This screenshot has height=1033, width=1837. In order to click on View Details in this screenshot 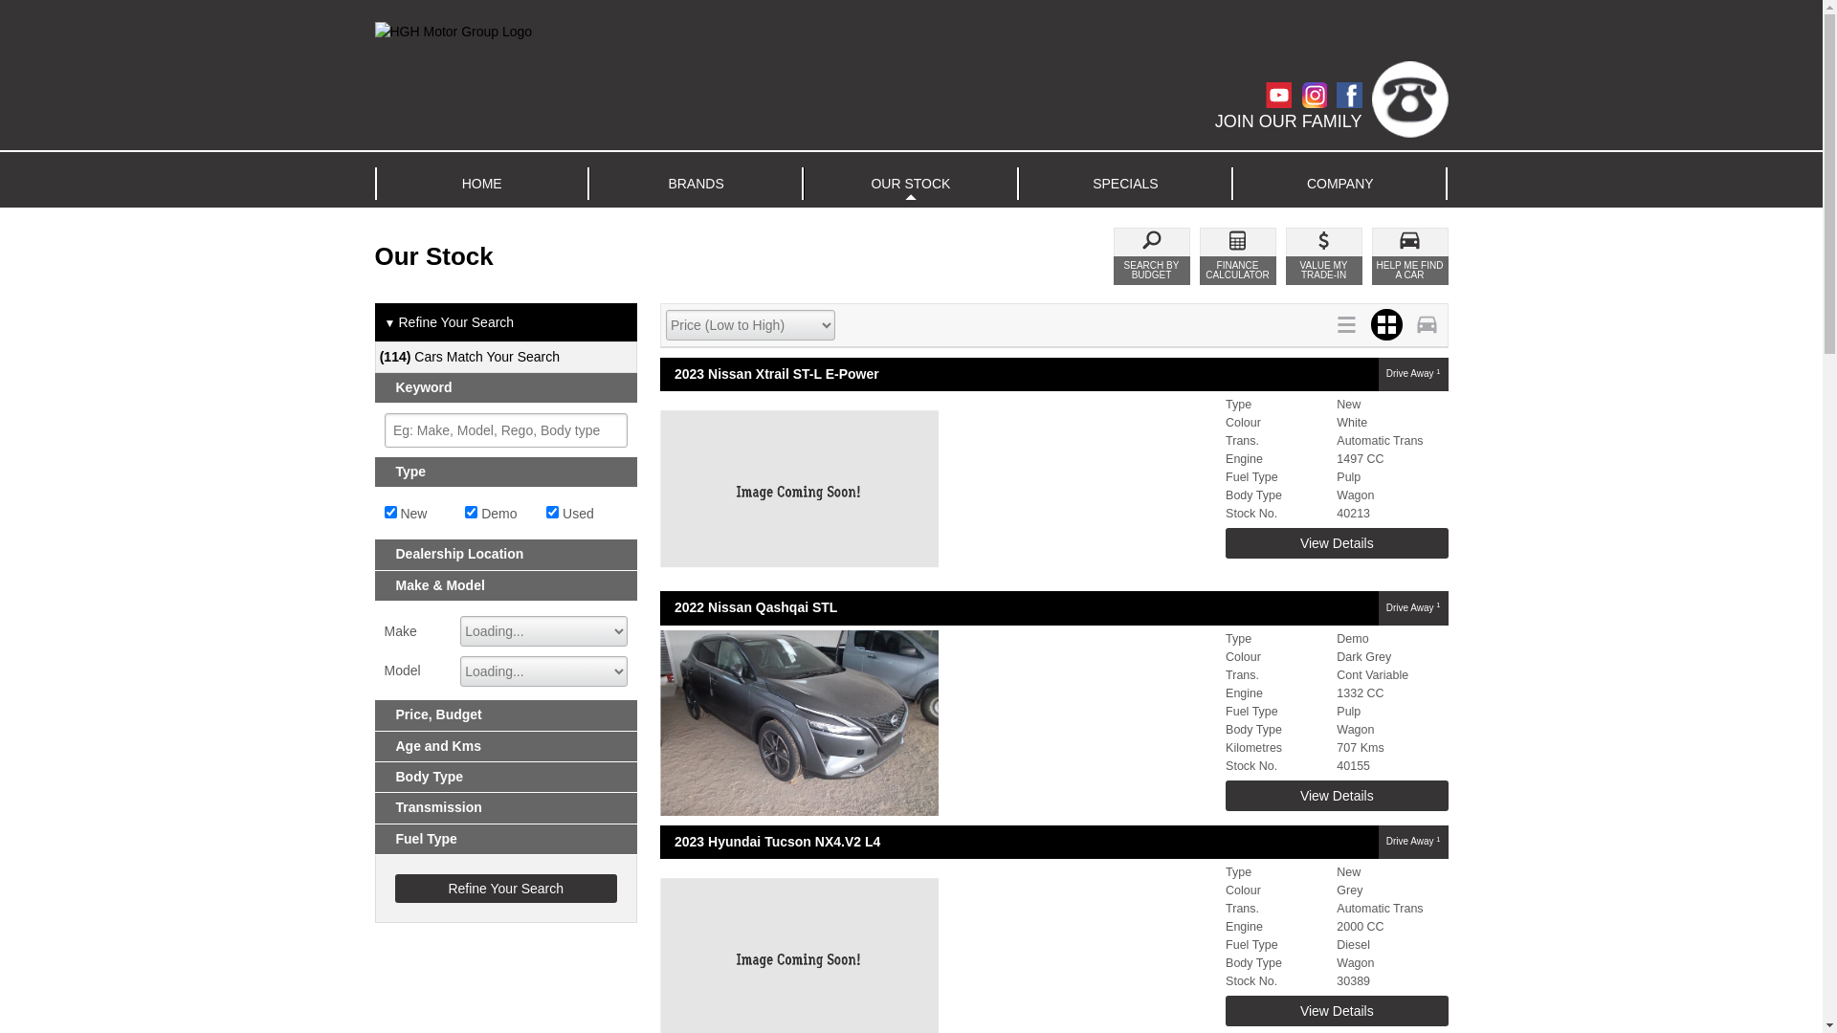, I will do `click(1337, 1011)`.